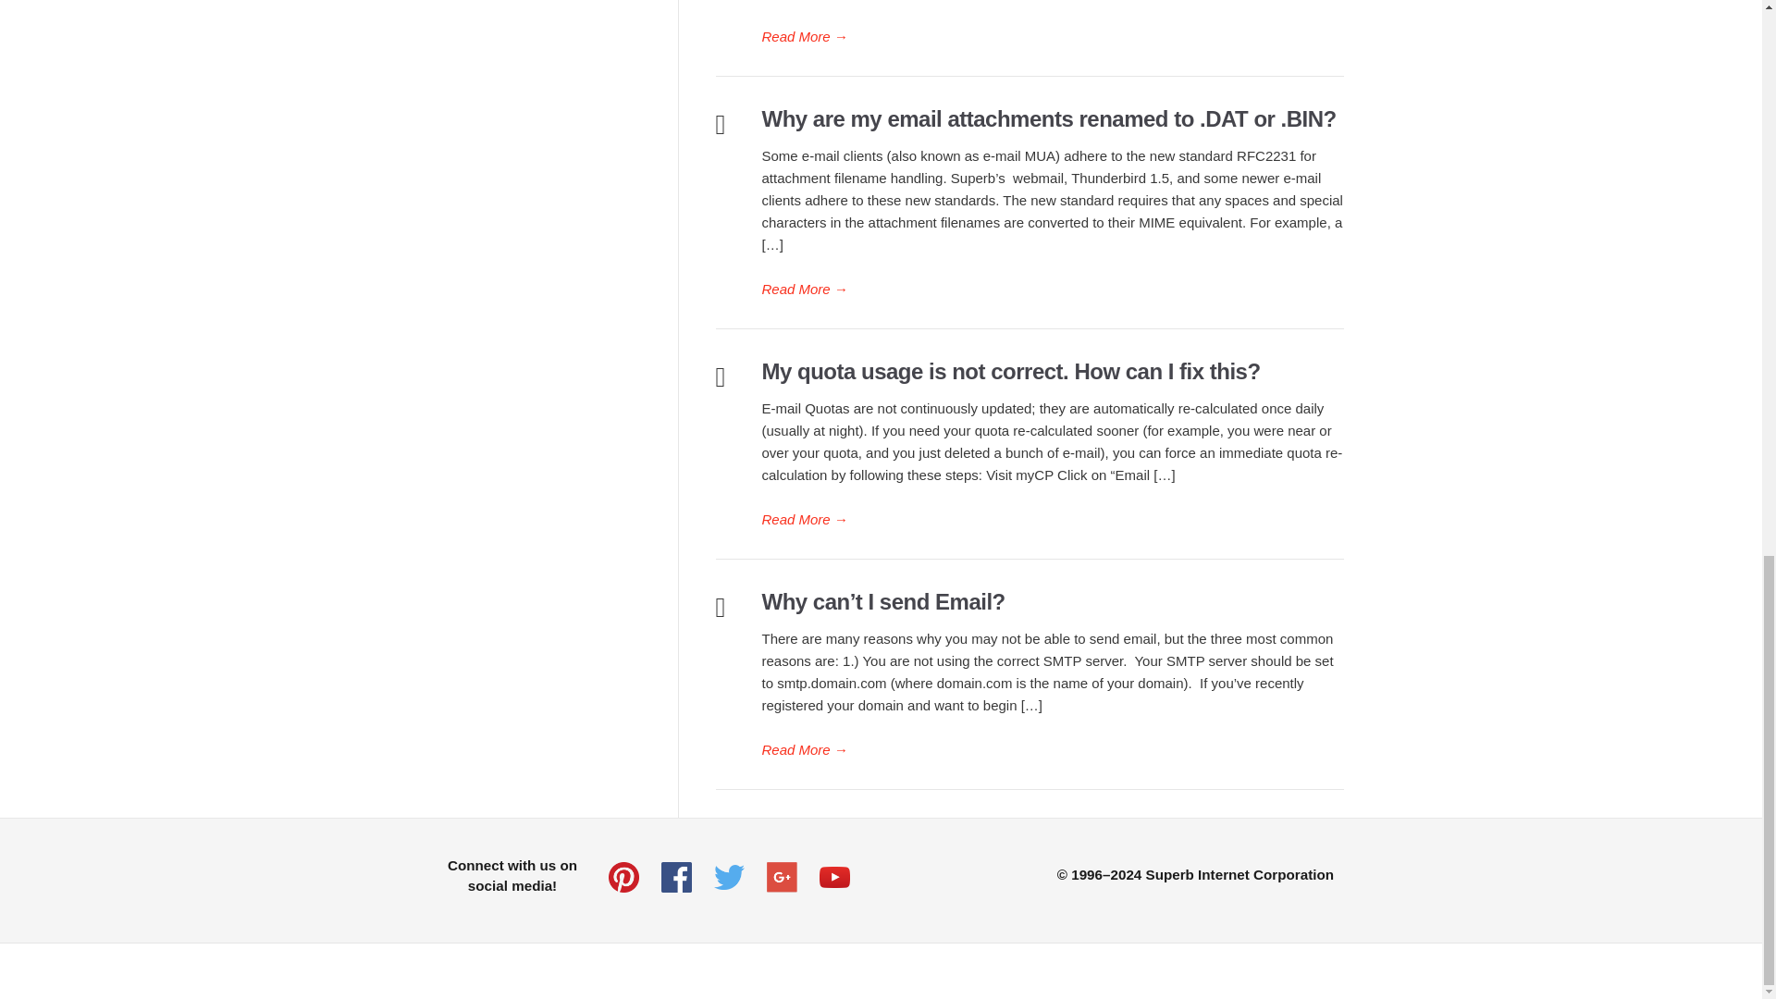 The height and width of the screenshot is (999, 1776). Describe the element at coordinates (1011, 370) in the screenshot. I see `My quota usage is not correct. How can I fix this?` at that location.